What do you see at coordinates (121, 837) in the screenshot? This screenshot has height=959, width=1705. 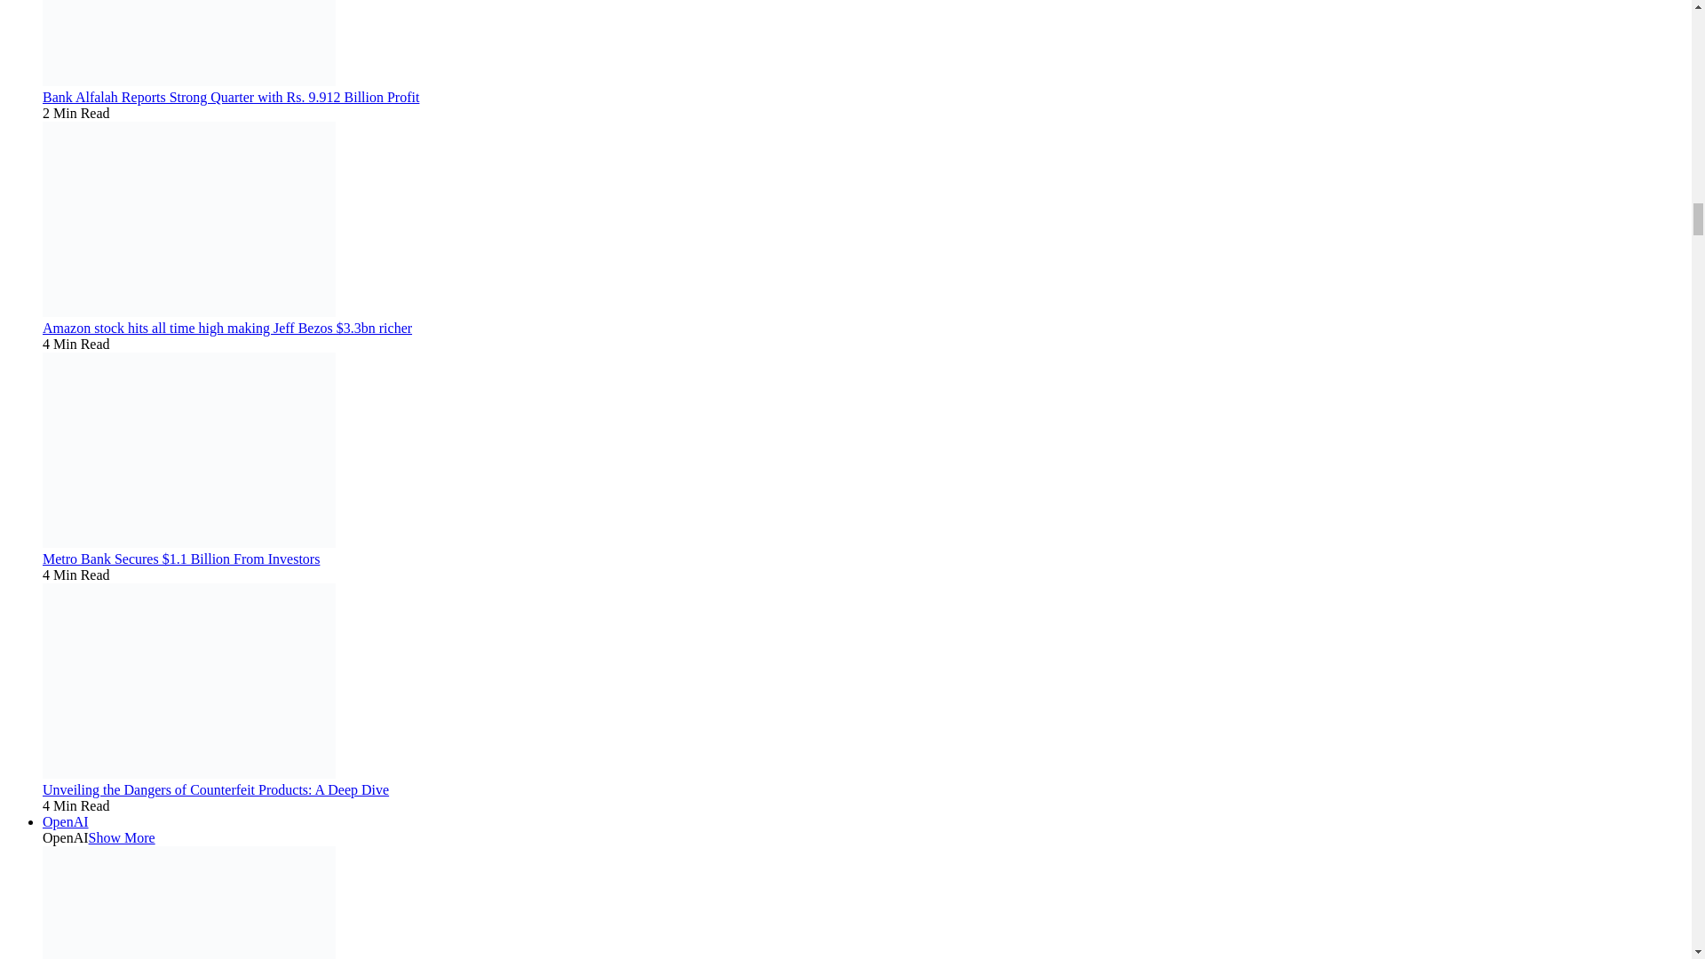 I see `Show More` at bounding box center [121, 837].